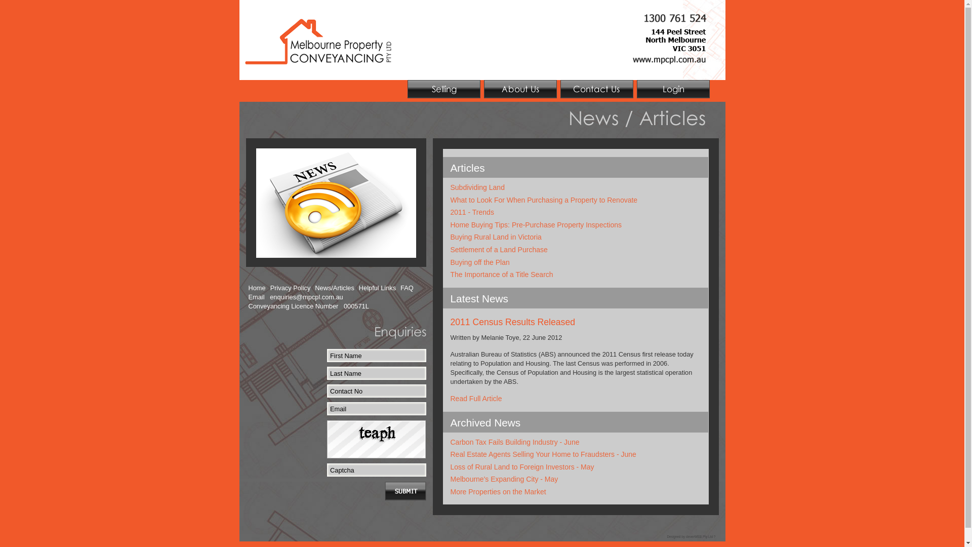 The width and height of the screenshot is (972, 547). I want to click on The Importance of a Title Search, so click(502, 275).